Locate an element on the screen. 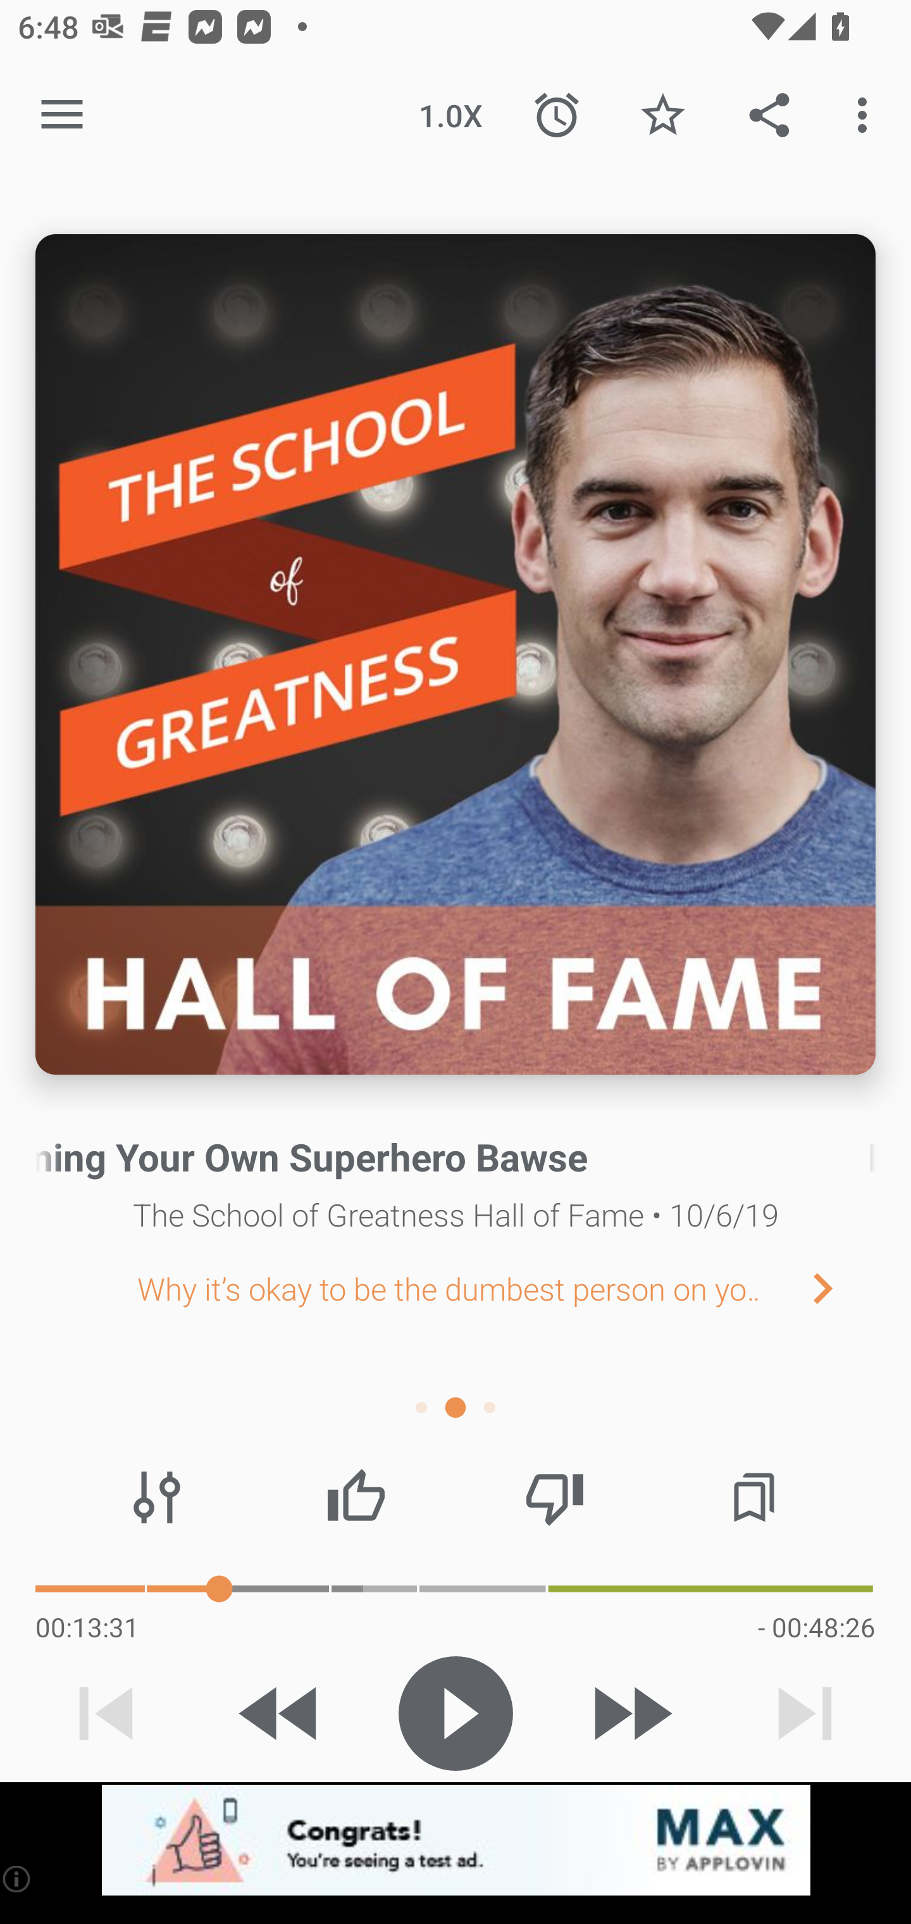  (i) is located at coordinates (18, 1878).